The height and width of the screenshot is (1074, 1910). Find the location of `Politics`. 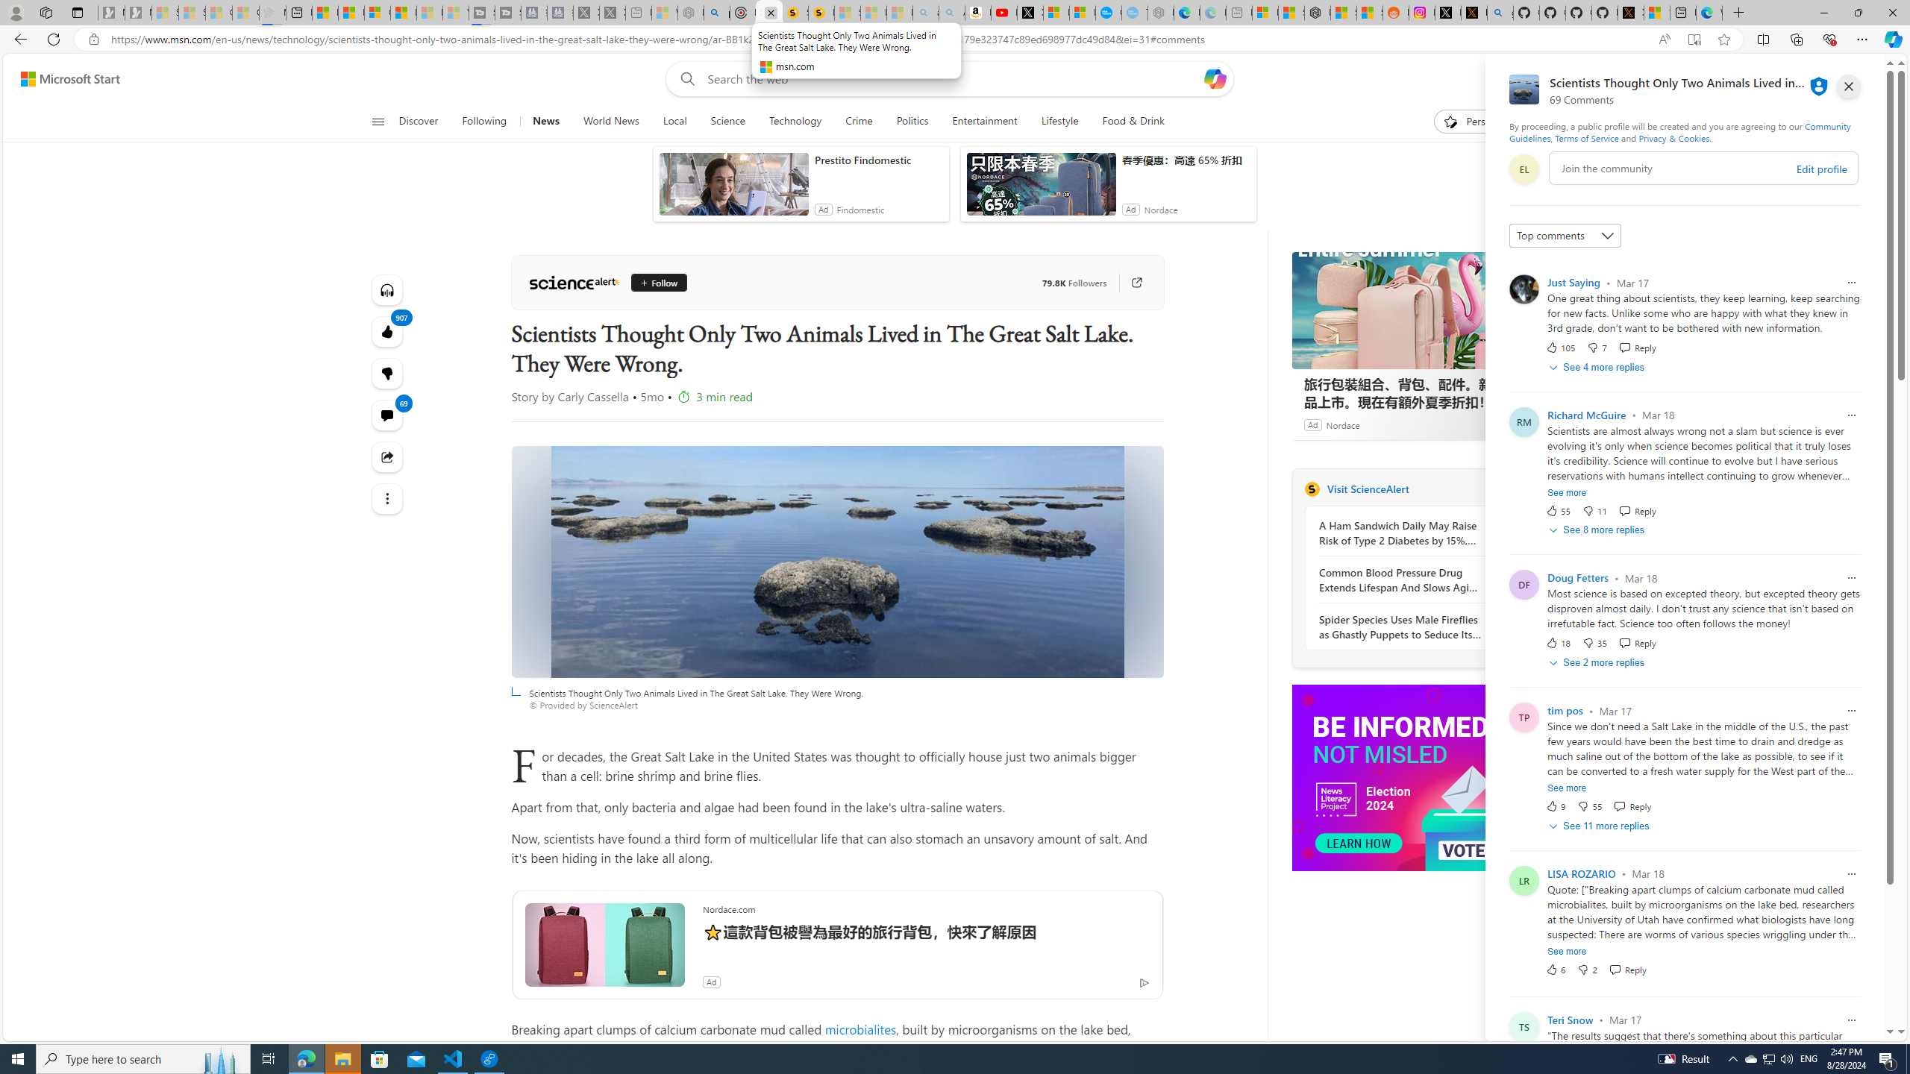

Politics is located at coordinates (912, 122).